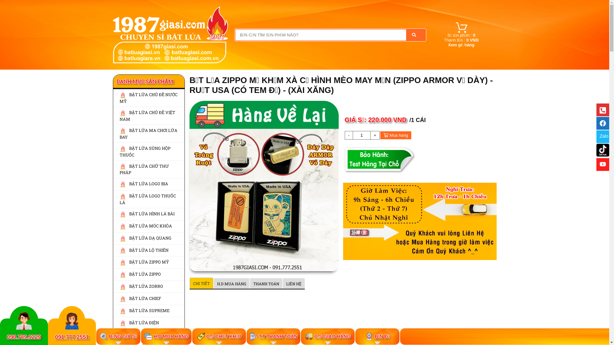 The height and width of the screenshot is (345, 614). Describe the element at coordinates (24, 321) in the screenshot. I see `0907899229` at that location.